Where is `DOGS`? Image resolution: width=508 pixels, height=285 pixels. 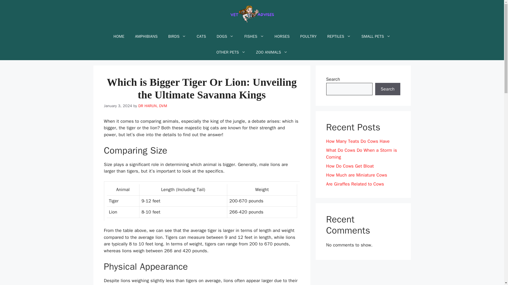
DOGS is located at coordinates (225, 36).